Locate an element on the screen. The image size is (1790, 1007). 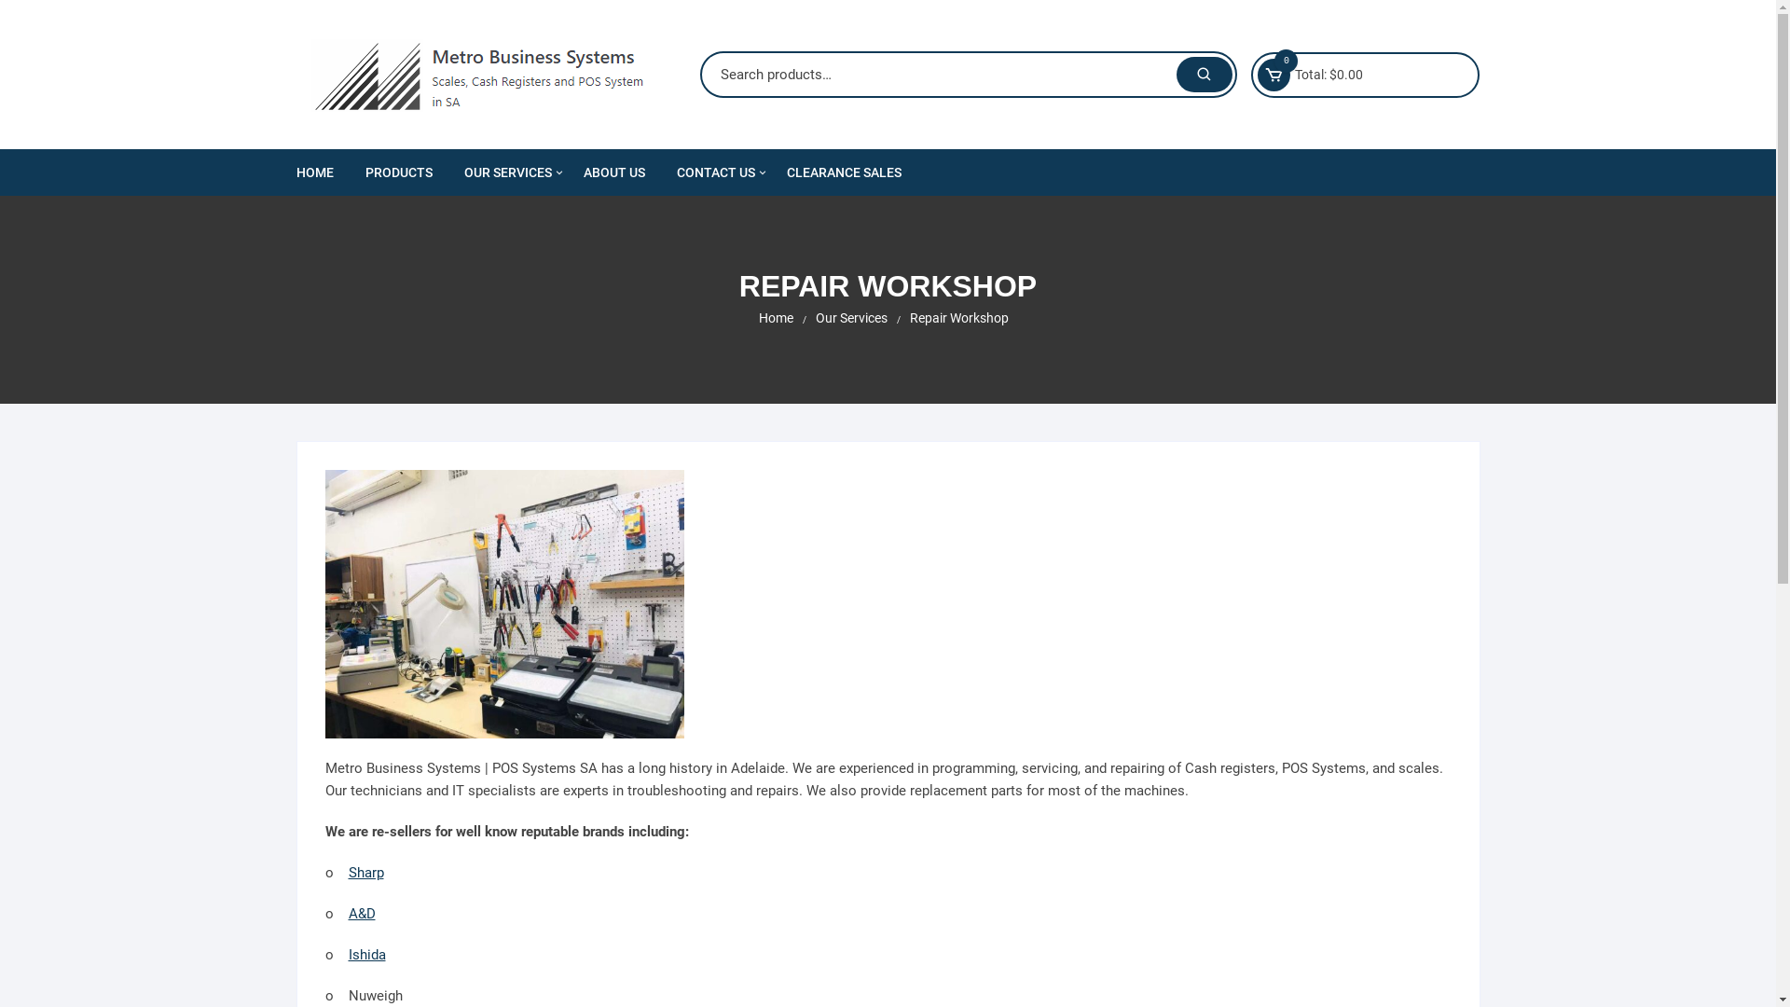
Business Supplies is located at coordinates (566, 263).